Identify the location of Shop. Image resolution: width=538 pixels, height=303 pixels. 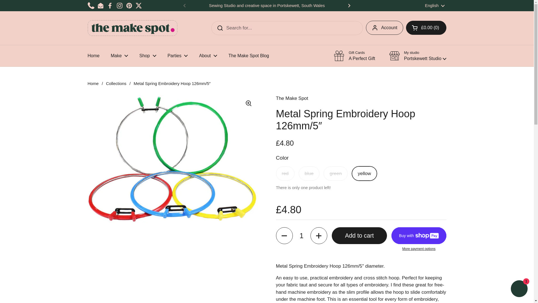
(147, 56).